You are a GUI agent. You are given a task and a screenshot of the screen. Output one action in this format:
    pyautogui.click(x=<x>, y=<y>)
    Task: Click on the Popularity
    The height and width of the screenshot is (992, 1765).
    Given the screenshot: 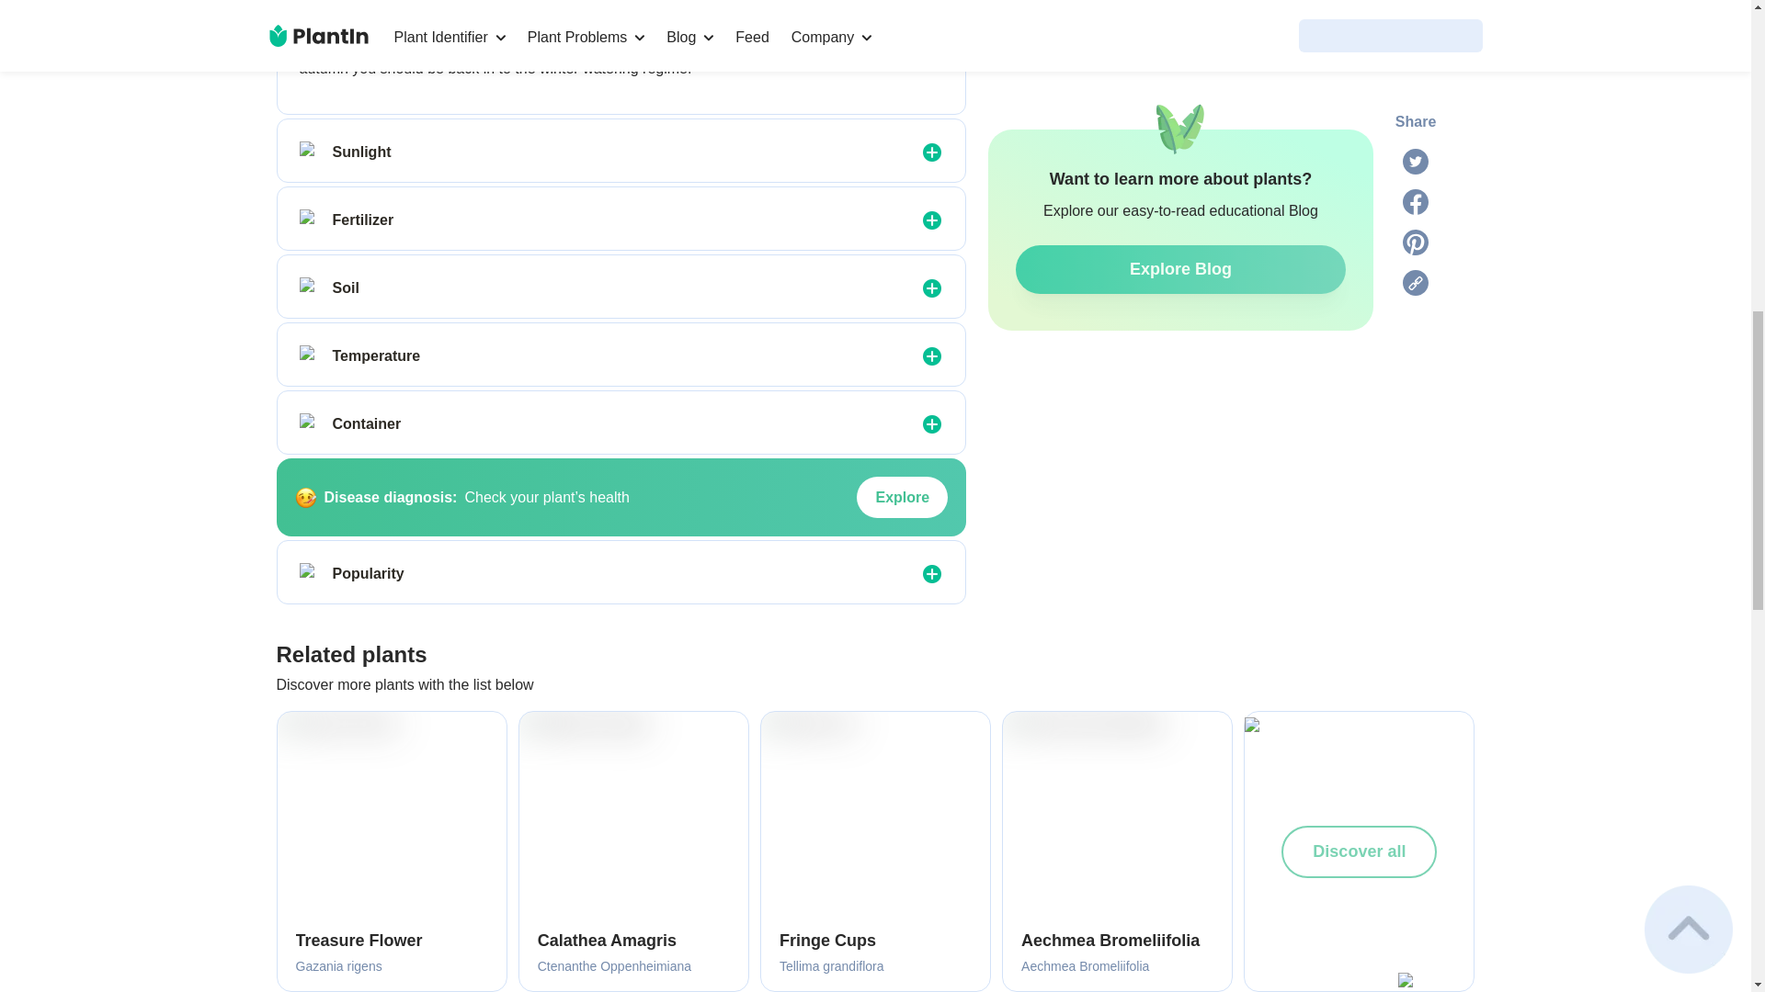 What is the action you would take?
    pyautogui.click(x=311, y=574)
    